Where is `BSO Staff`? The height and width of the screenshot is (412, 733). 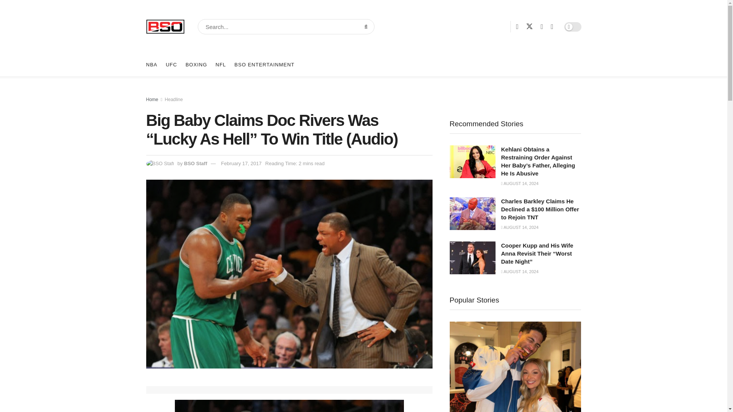 BSO Staff is located at coordinates (195, 163).